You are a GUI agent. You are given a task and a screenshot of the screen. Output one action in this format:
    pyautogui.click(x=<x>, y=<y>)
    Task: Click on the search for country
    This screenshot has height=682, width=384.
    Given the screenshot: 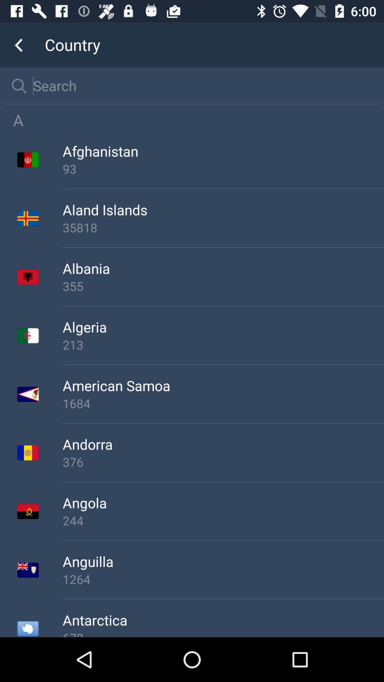 What is the action you would take?
    pyautogui.click(x=201, y=86)
    